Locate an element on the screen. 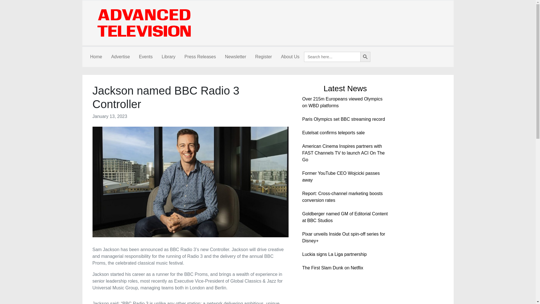 This screenshot has height=304, width=540. Paris Olympics set BBC streaming record is located at coordinates (343, 119).